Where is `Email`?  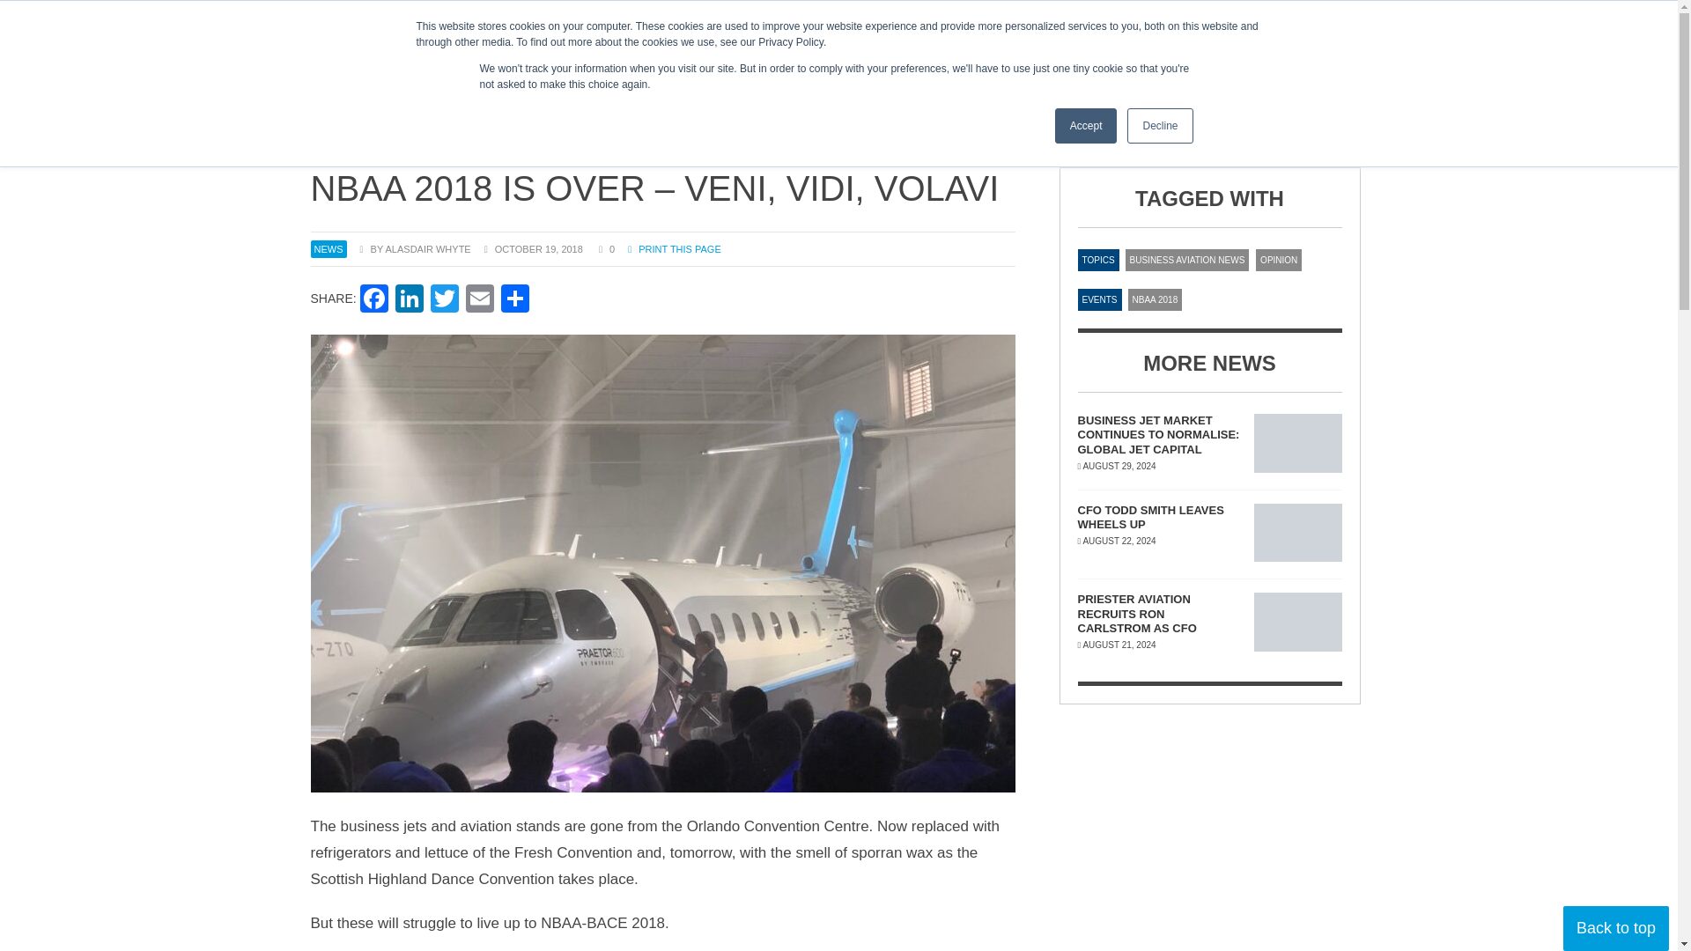 Email is located at coordinates (479, 299).